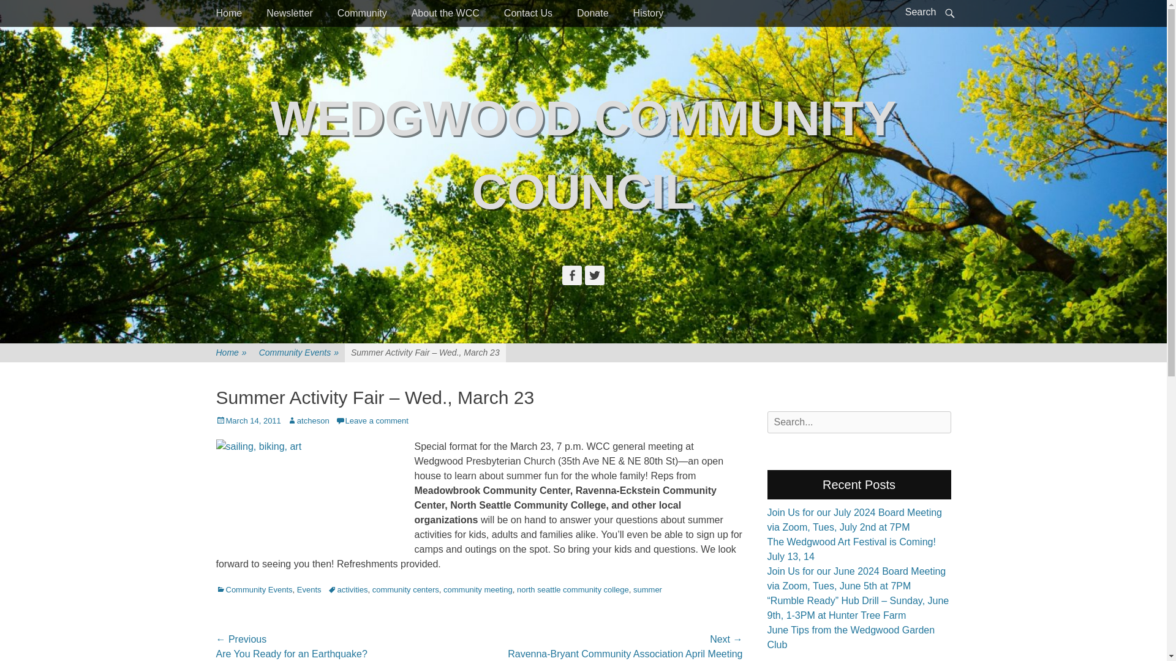 The width and height of the screenshot is (1176, 661). Describe the element at coordinates (478, 589) in the screenshot. I see `community meeting` at that location.